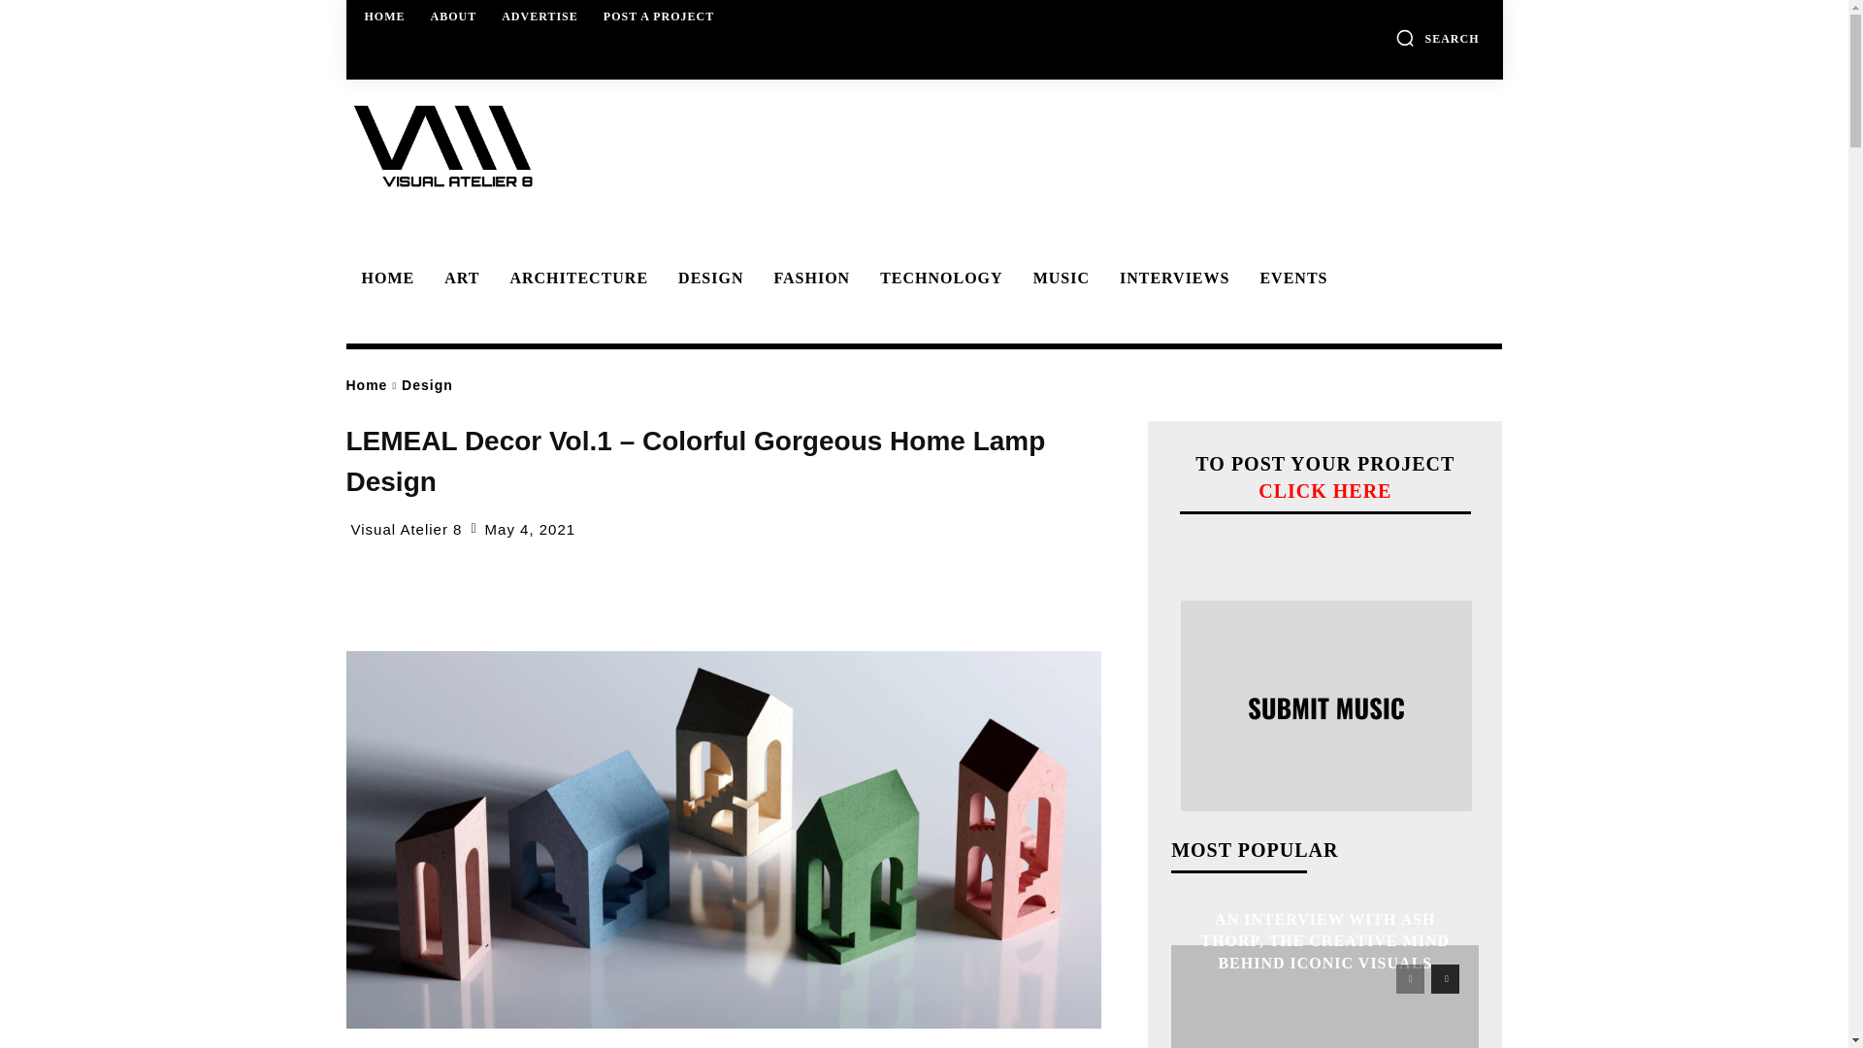 The width and height of the screenshot is (1863, 1048). Describe the element at coordinates (808, 278) in the screenshot. I see `FASHION` at that location.